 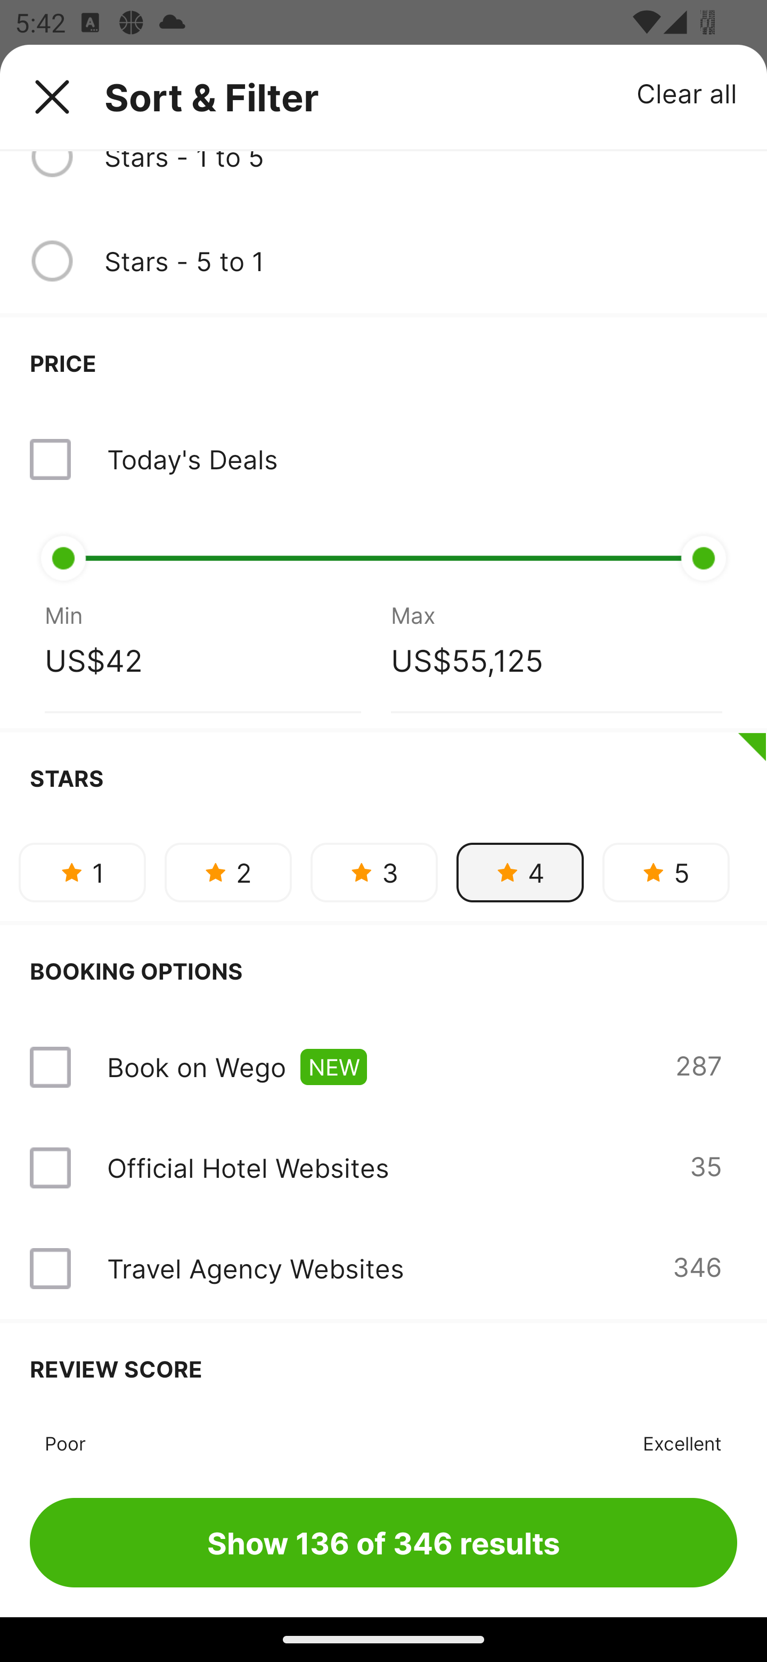 What do you see at coordinates (687, 93) in the screenshot?
I see `Clear all` at bounding box center [687, 93].